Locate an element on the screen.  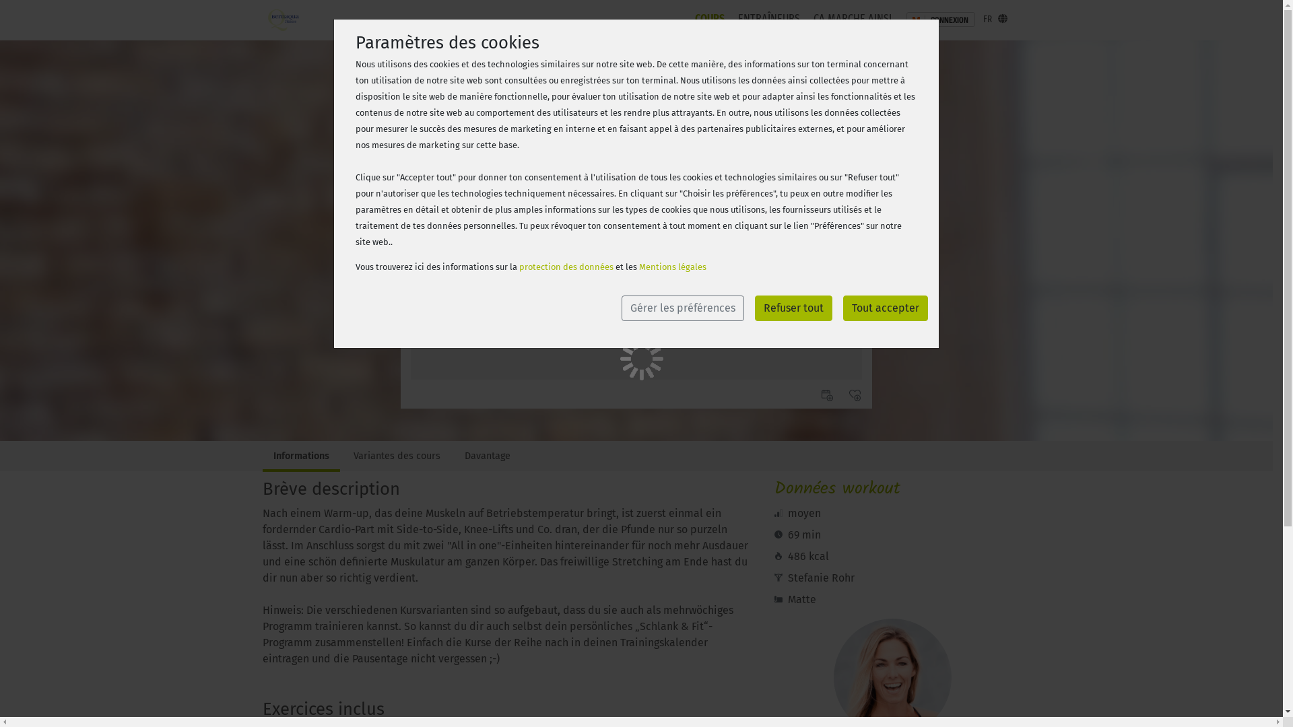
Davantage is located at coordinates (493, 458).